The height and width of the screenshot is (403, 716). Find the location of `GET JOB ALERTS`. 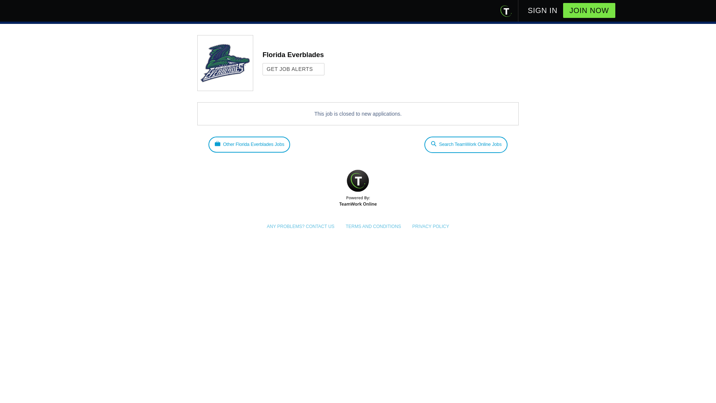

GET JOB ALERTS is located at coordinates (293, 69).